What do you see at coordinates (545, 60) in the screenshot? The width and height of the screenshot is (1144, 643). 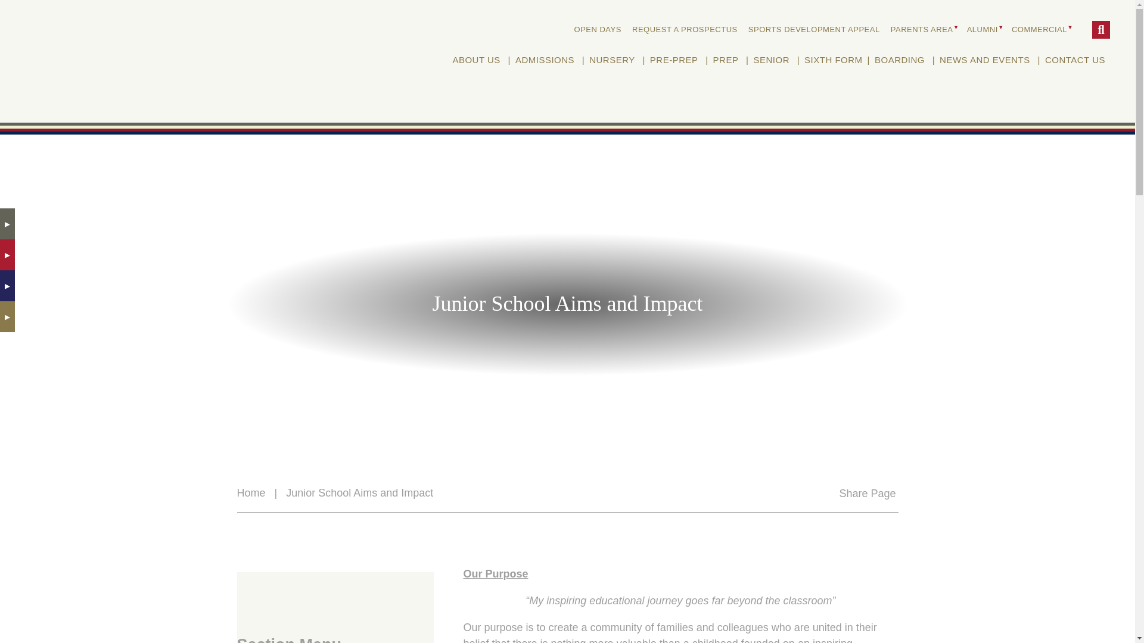 I see `ADMISSIONS` at bounding box center [545, 60].